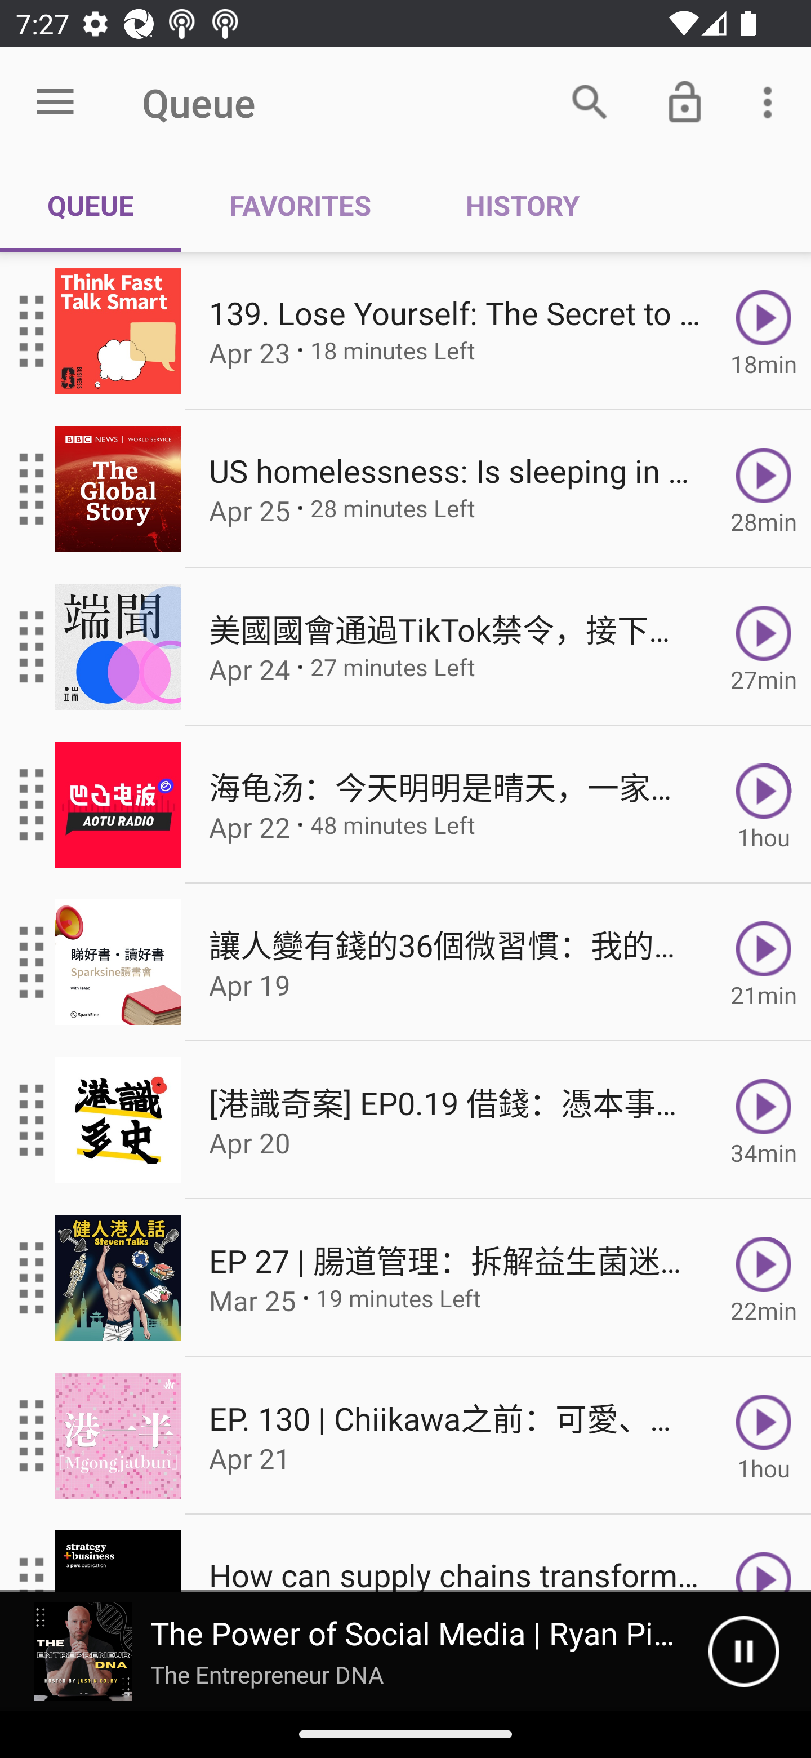 The width and height of the screenshot is (811, 1758). I want to click on HISTORY, so click(522, 205).